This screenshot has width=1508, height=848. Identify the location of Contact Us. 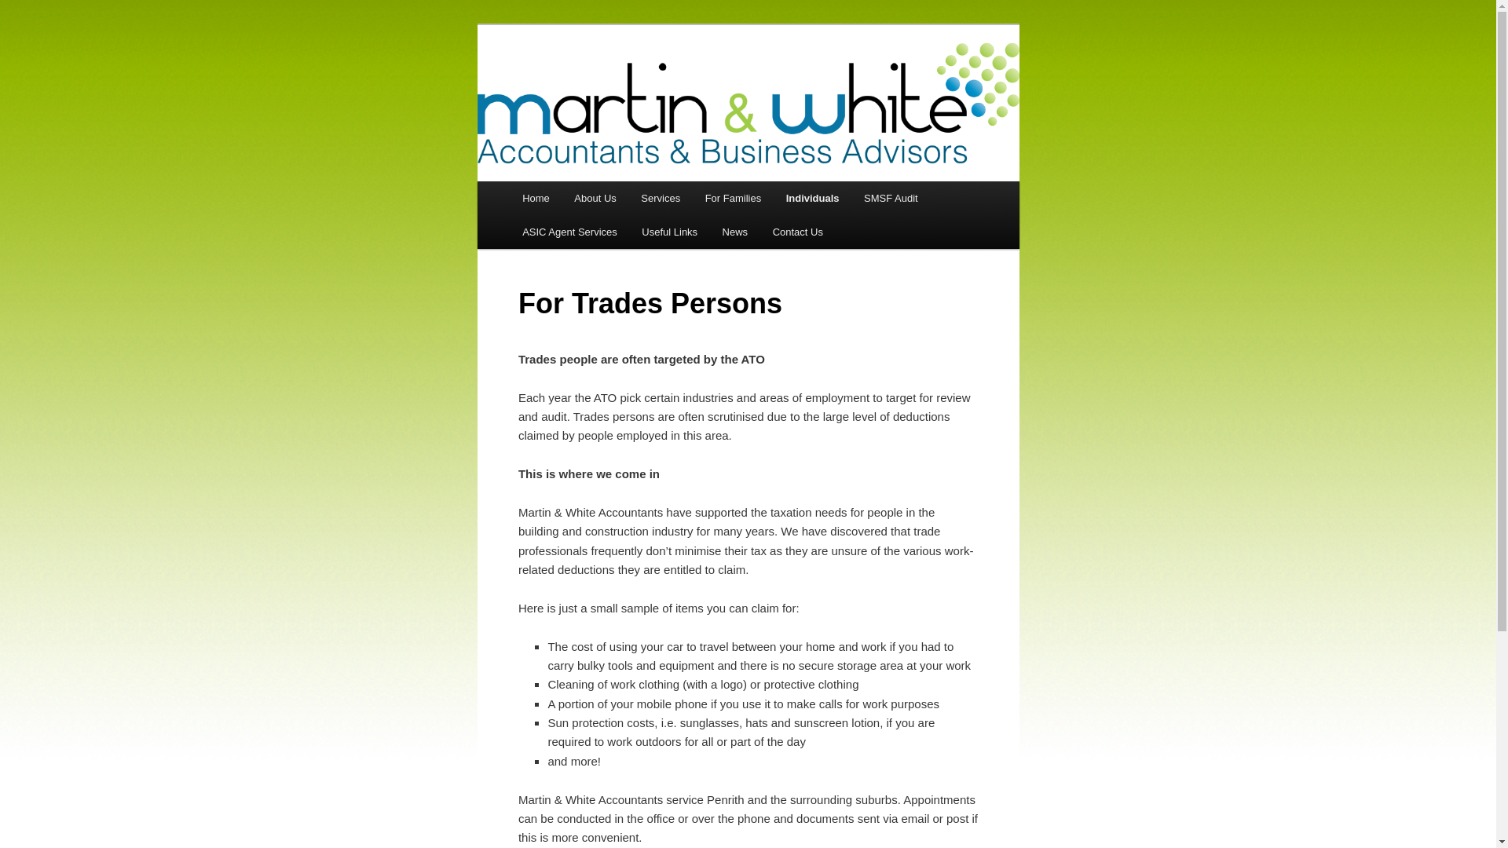
(798, 232).